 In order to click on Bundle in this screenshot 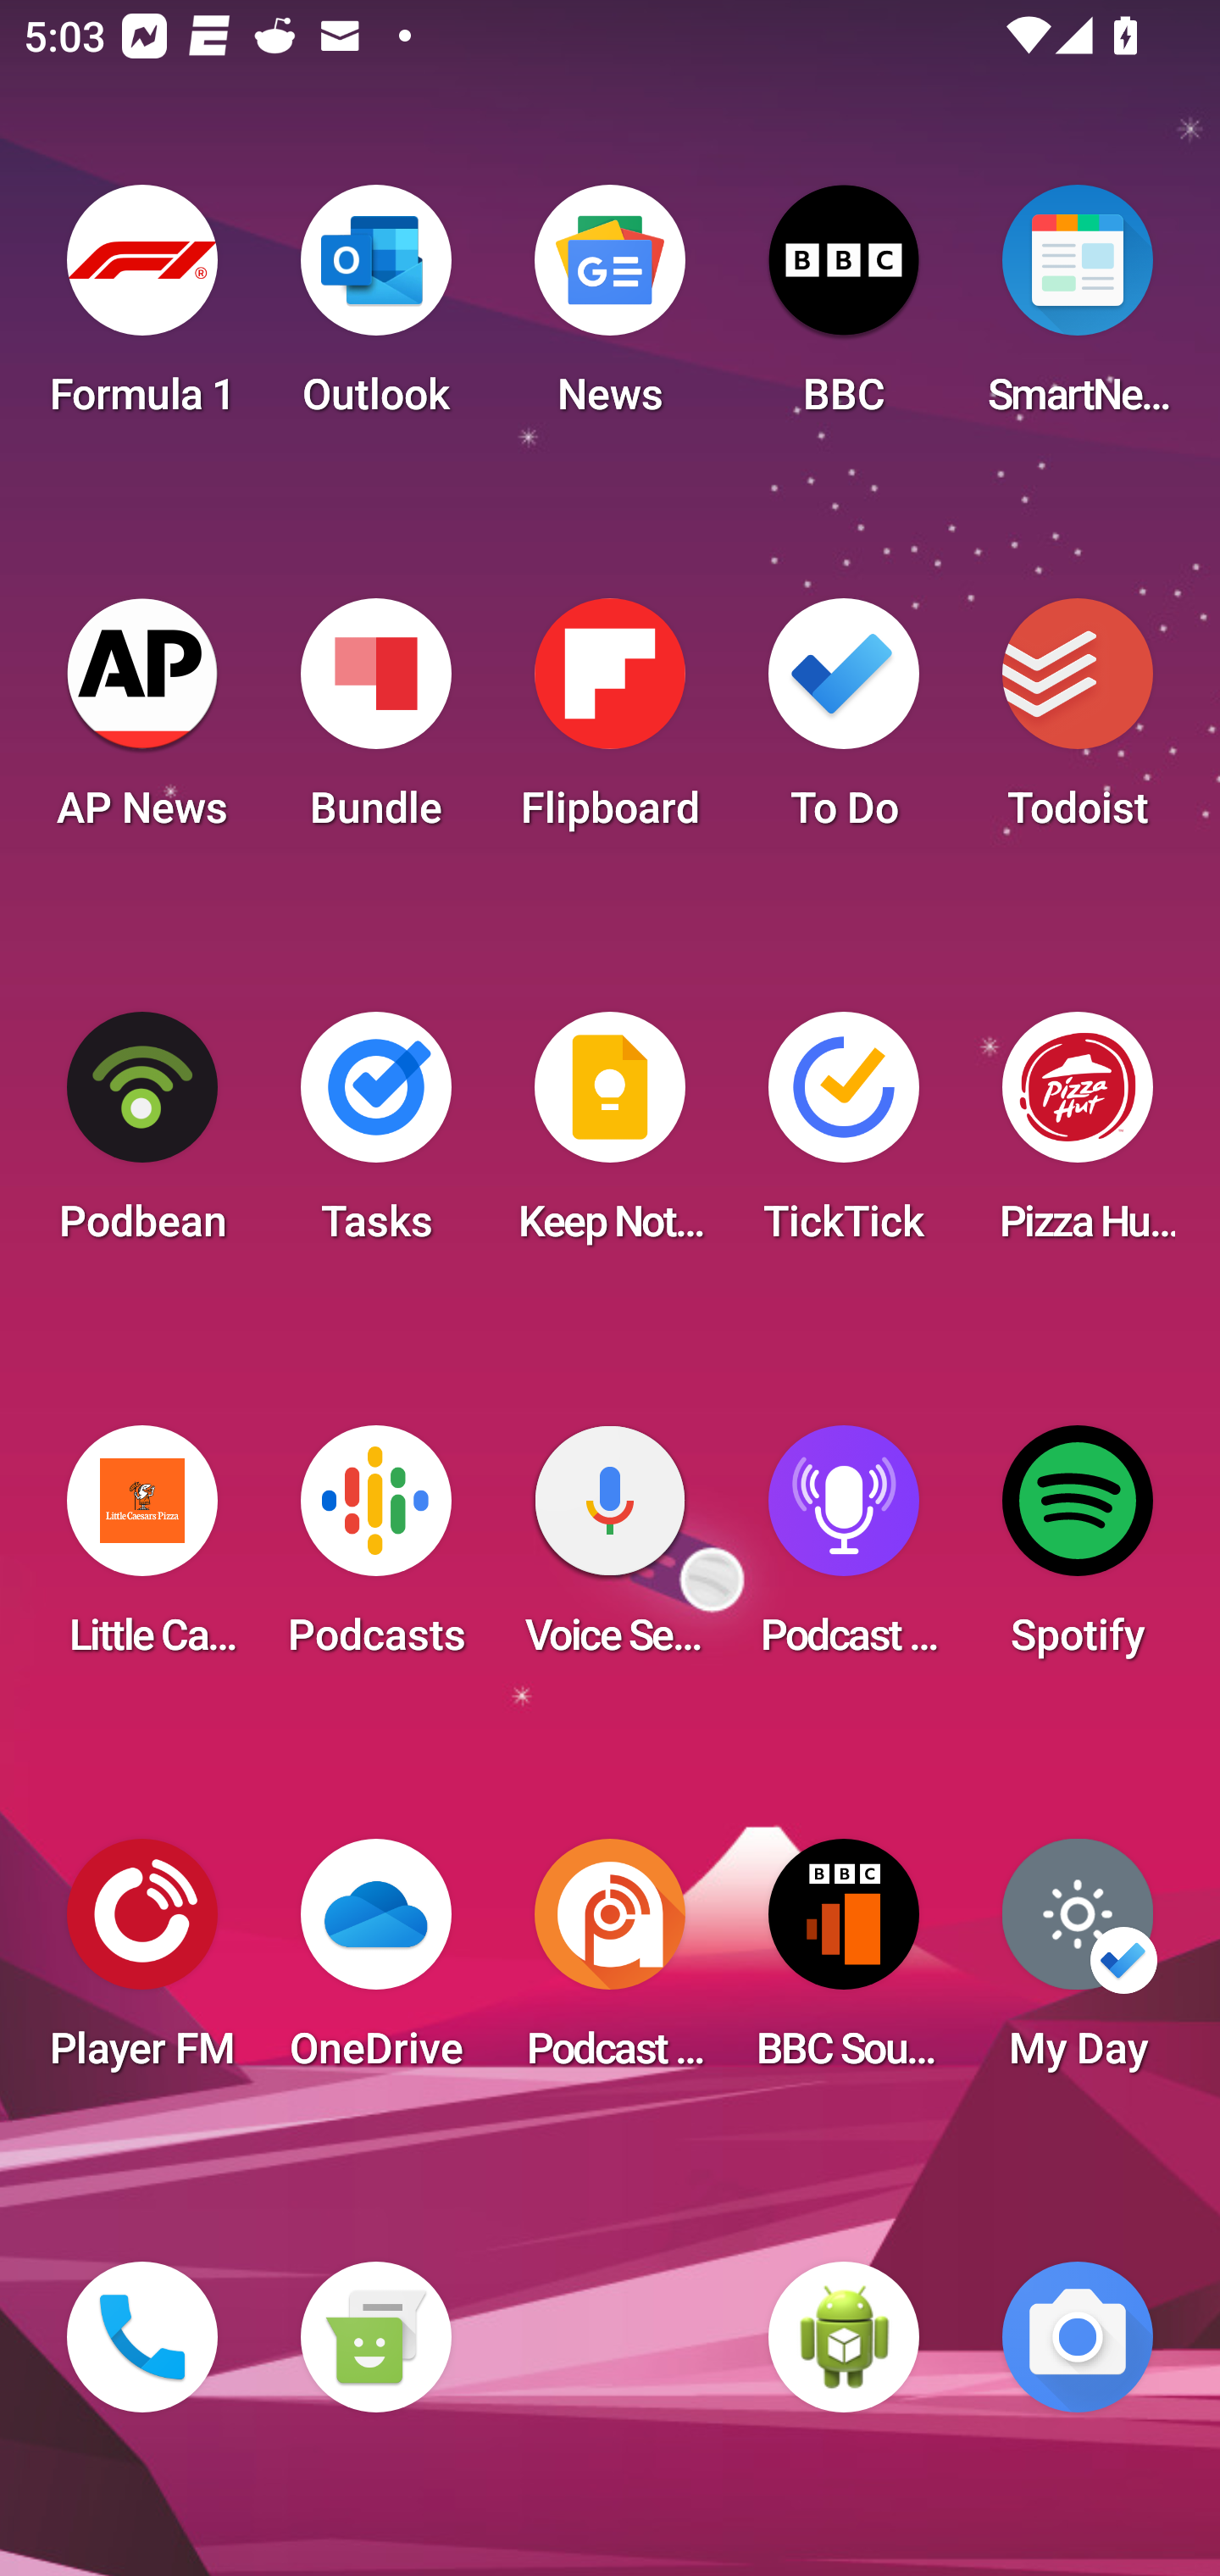, I will do `click(375, 724)`.